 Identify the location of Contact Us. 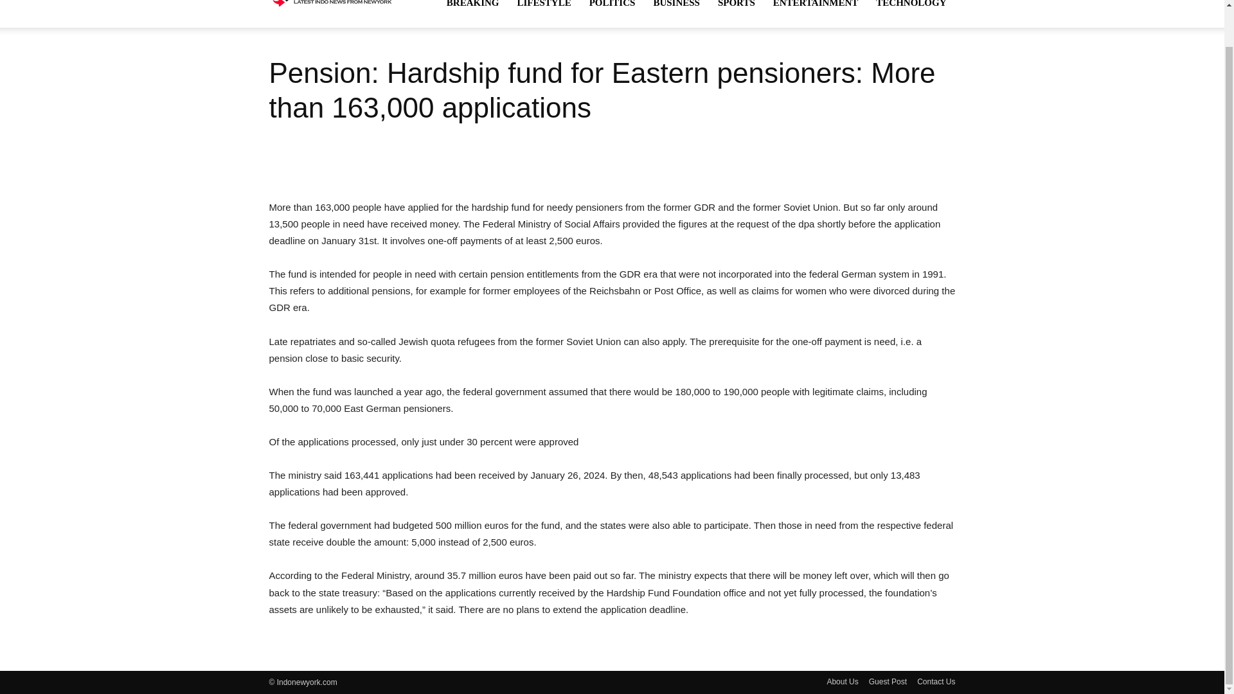
(936, 681).